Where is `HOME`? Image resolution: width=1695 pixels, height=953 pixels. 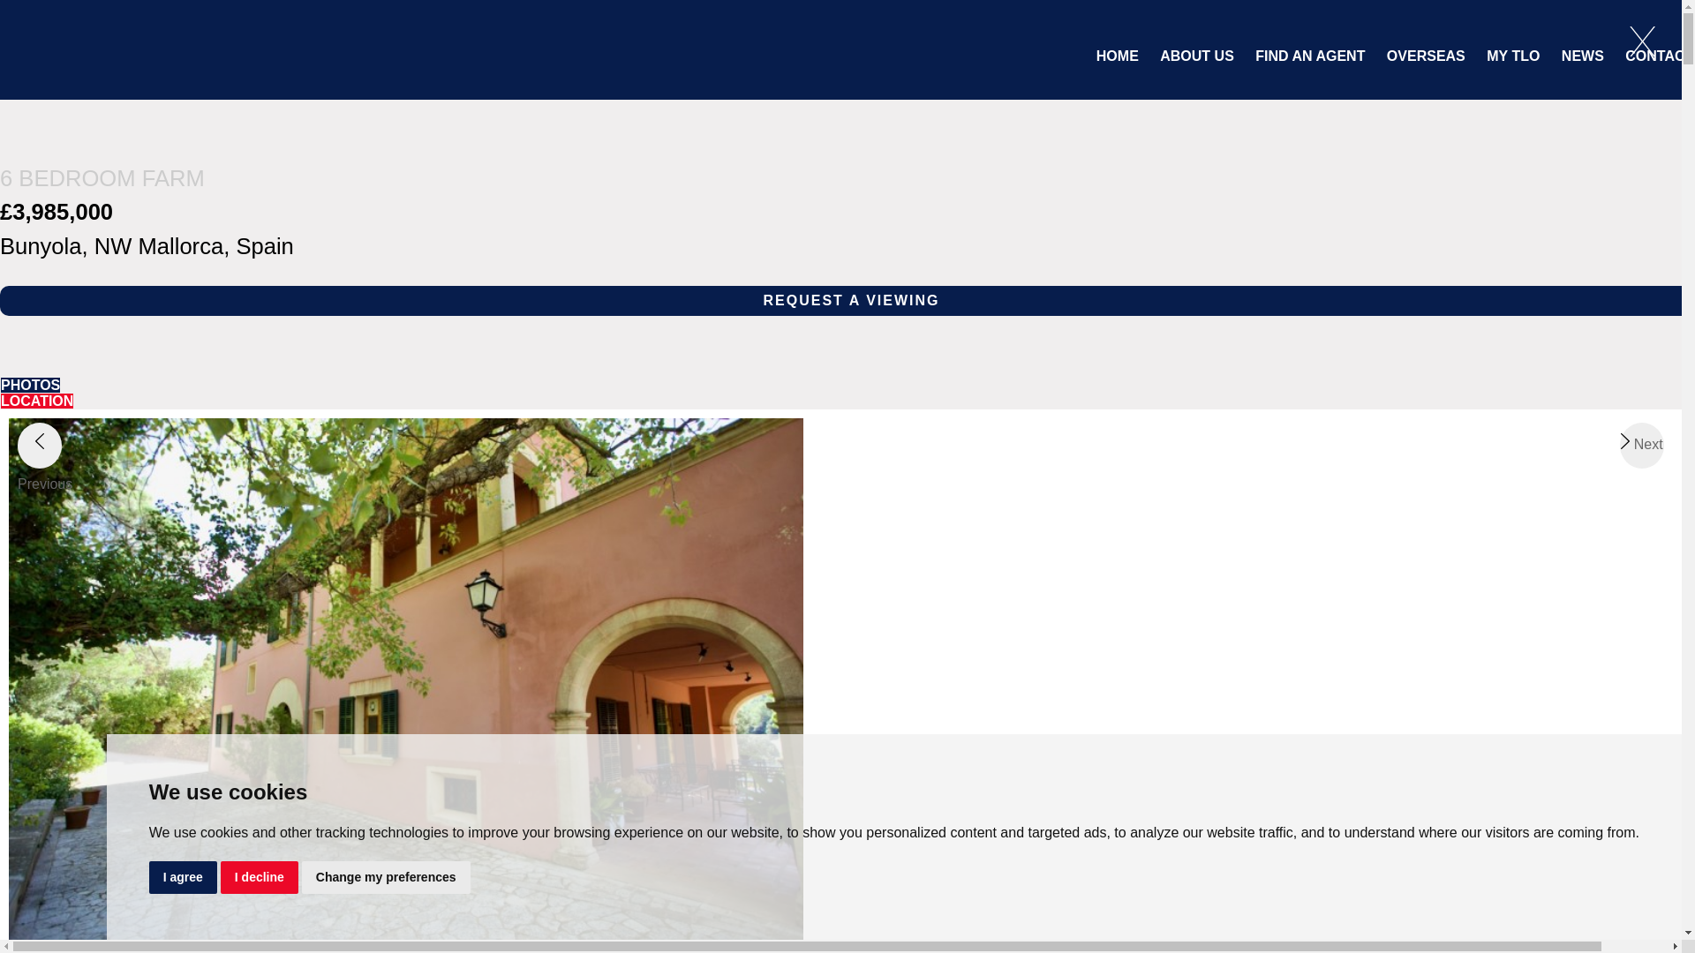
HOME is located at coordinates (1118, 56).